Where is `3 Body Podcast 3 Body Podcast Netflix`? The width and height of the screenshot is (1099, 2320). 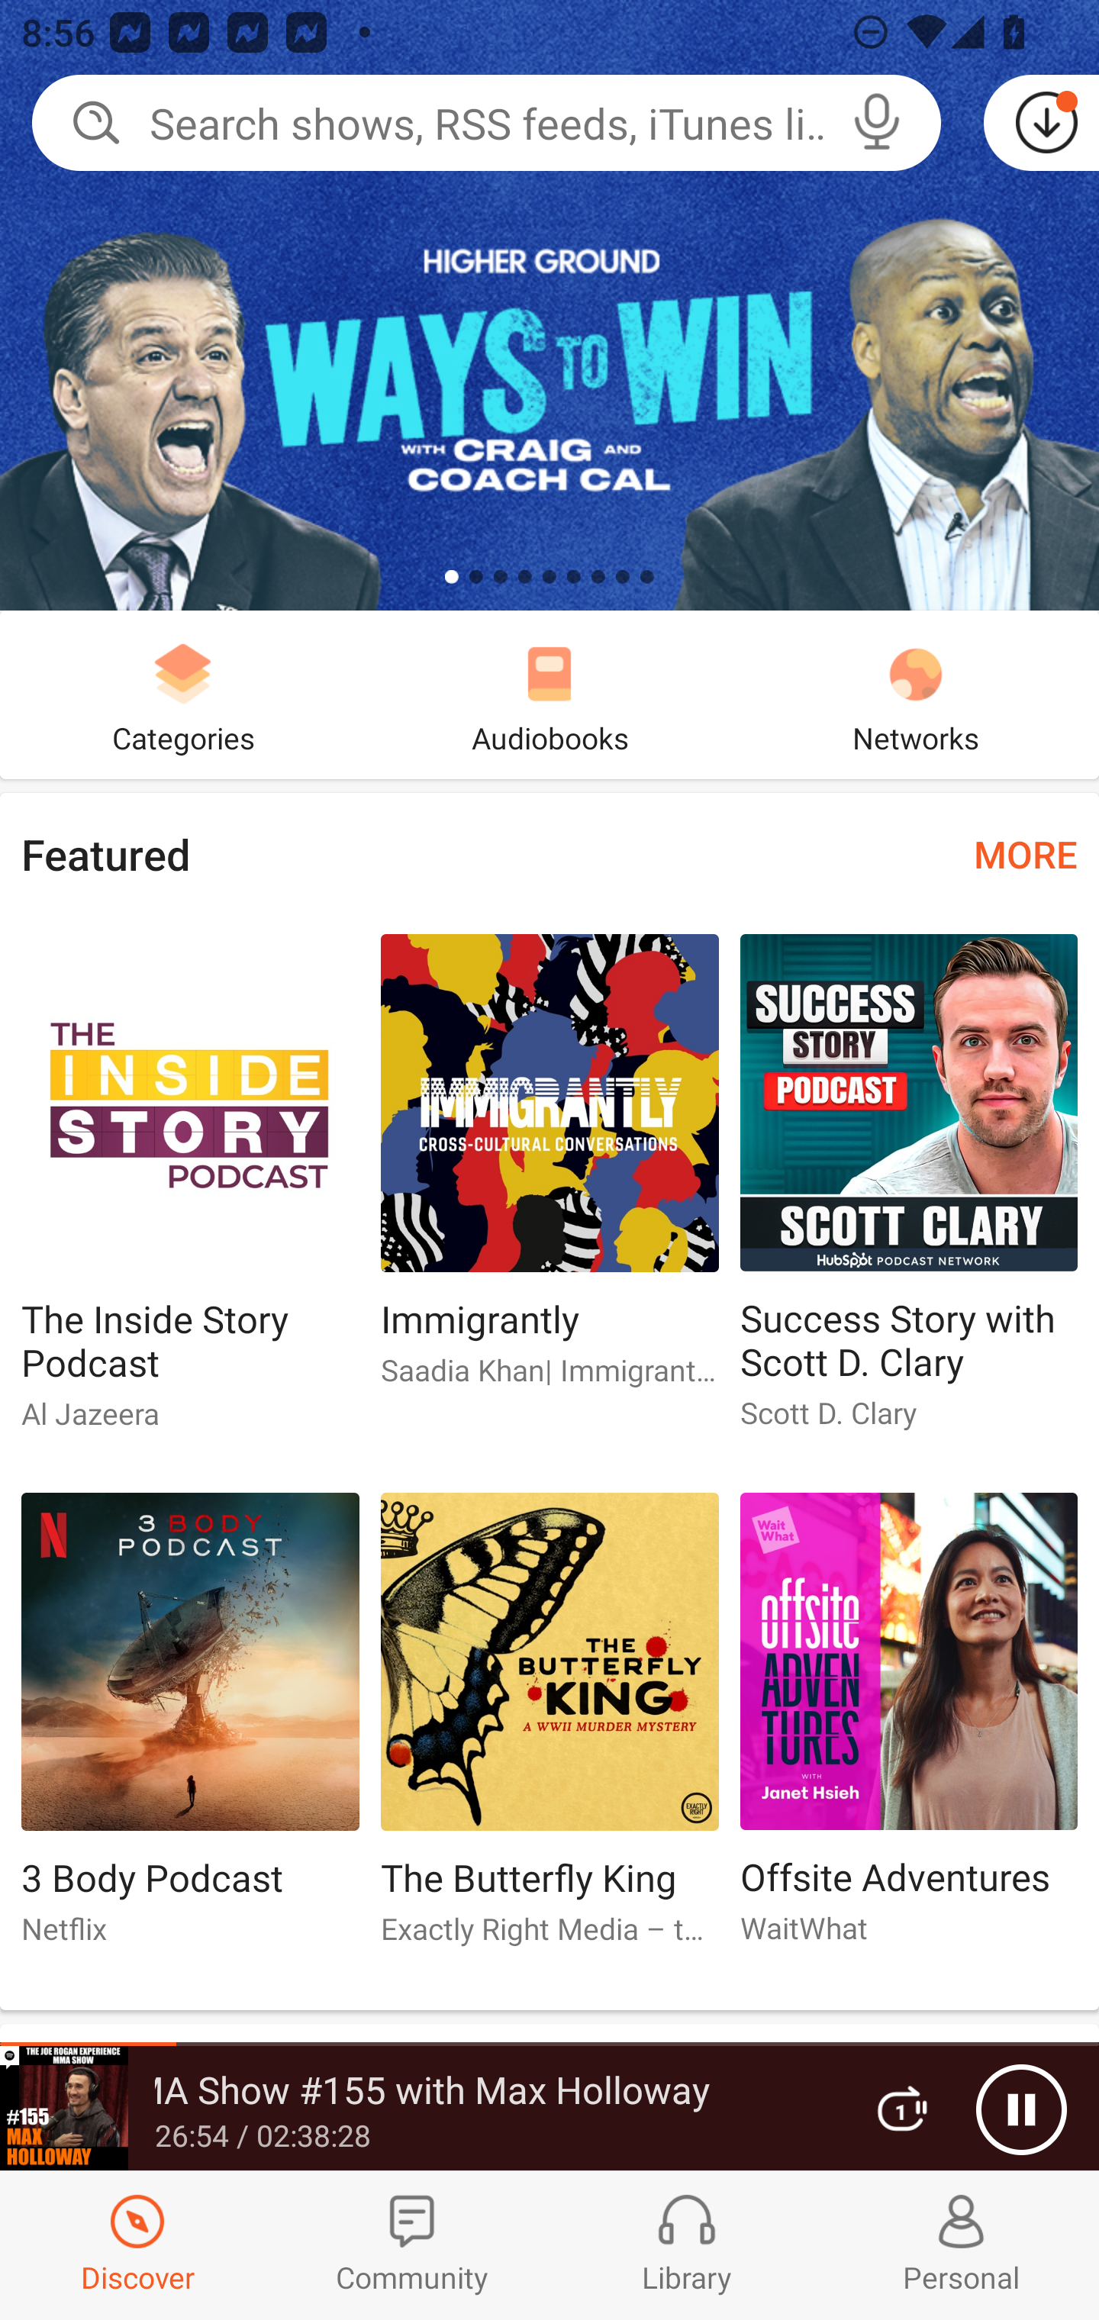
3 Body Podcast 3 Body Podcast Netflix is located at coordinates (189, 1730).